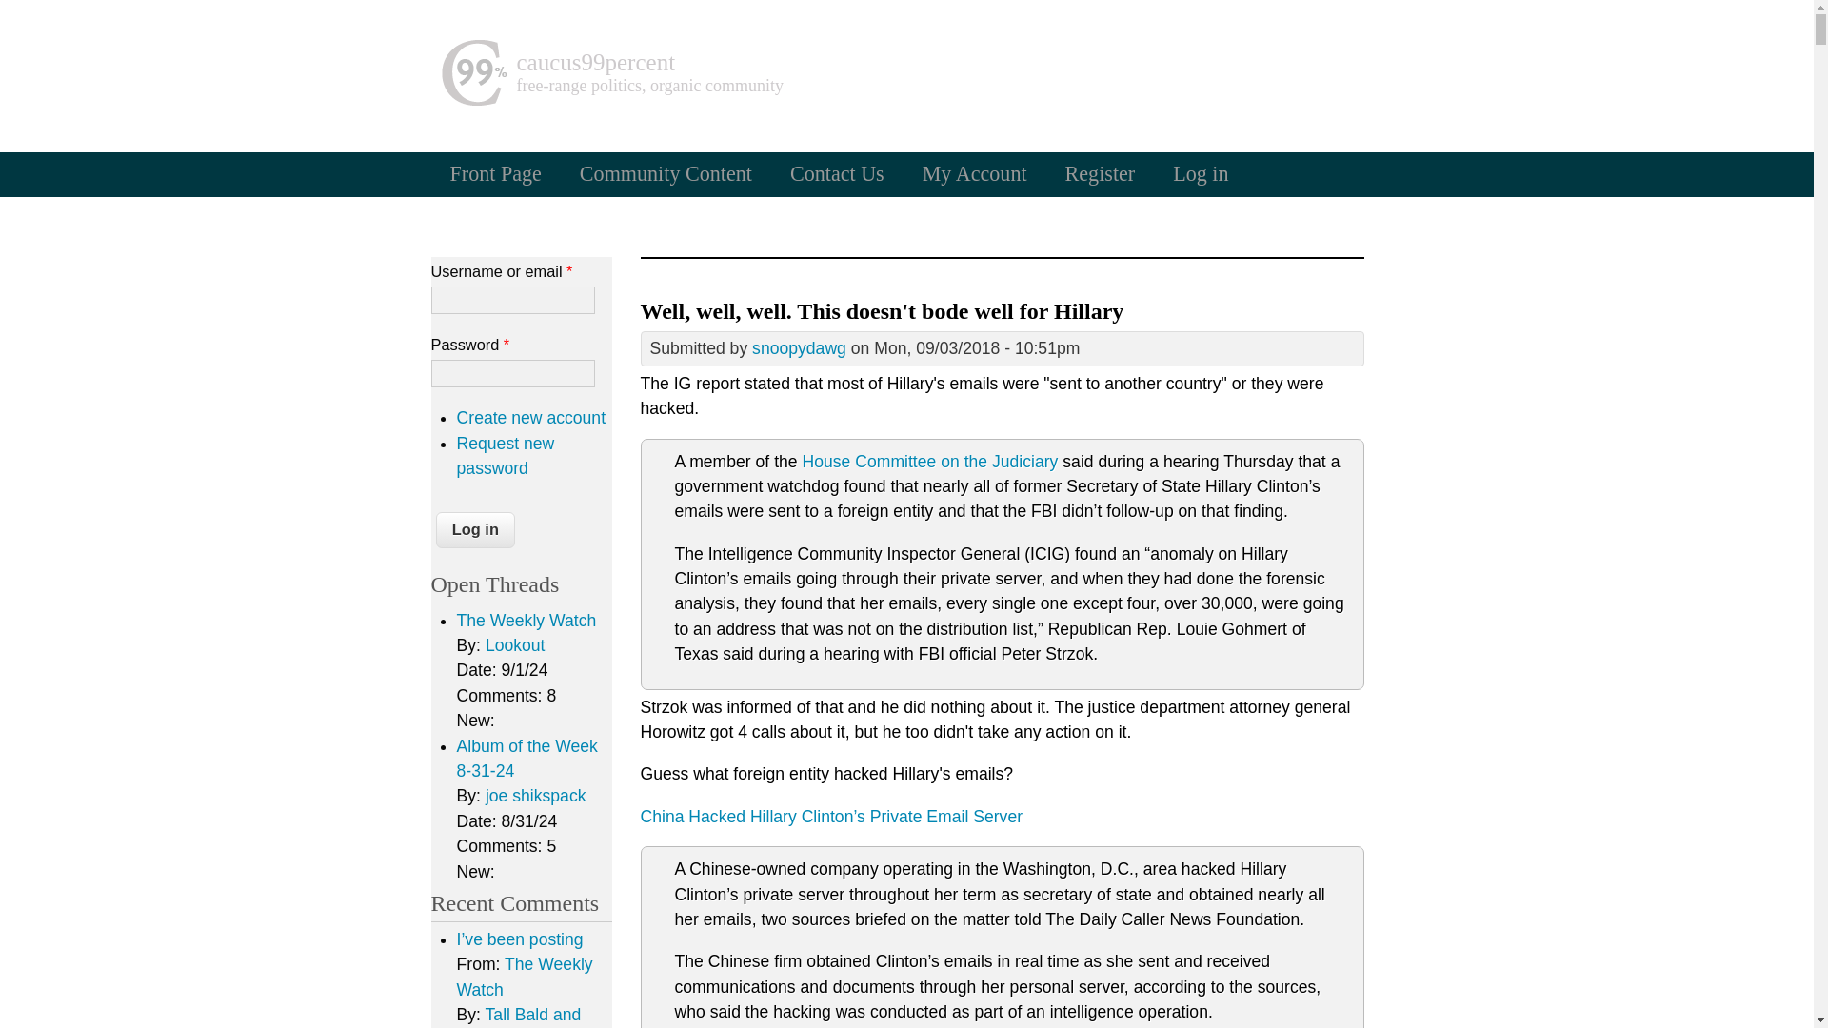 This screenshot has width=1828, height=1028. I want to click on View user profile., so click(798, 348).